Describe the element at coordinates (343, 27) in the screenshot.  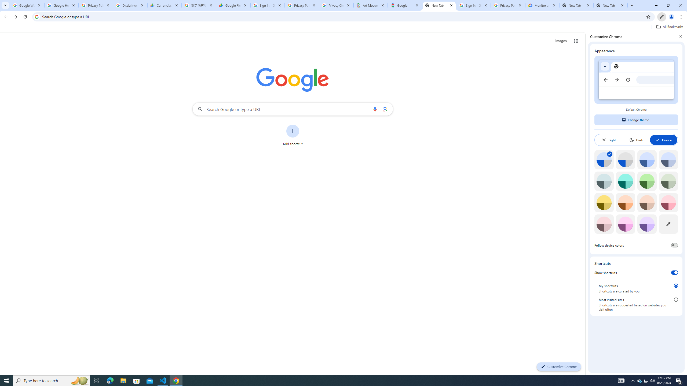
I see `Bookmarks` at that location.